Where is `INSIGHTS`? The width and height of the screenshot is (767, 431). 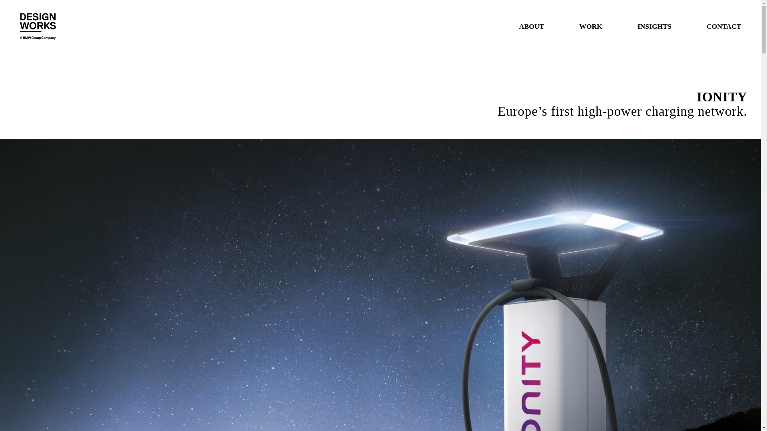
INSIGHTS is located at coordinates (654, 26).